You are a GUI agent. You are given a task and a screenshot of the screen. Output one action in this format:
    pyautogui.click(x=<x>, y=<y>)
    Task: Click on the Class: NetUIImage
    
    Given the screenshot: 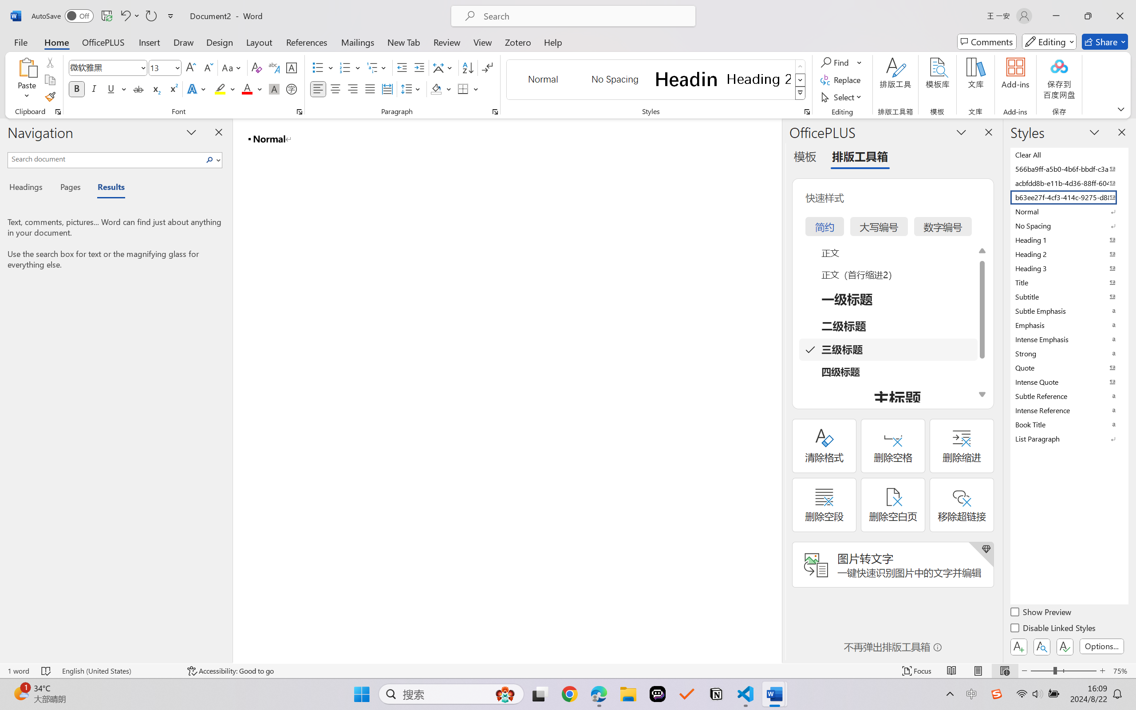 What is the action you would take?
    pyautogui.click(x=800, y=93)
    